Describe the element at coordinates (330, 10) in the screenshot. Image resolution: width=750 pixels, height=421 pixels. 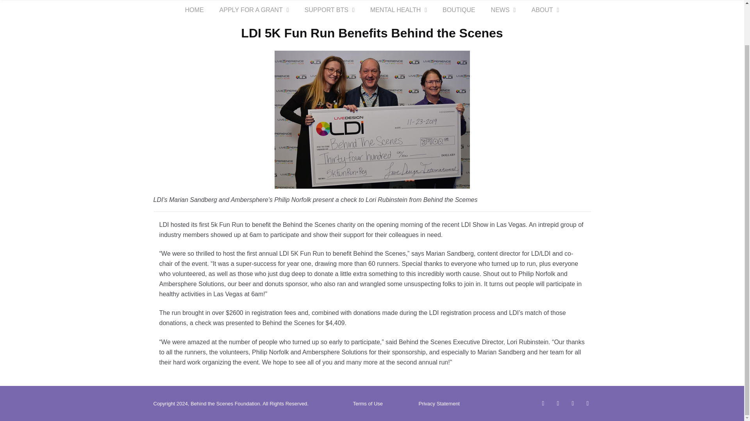
I see `SUPPORT BTS` at that location.